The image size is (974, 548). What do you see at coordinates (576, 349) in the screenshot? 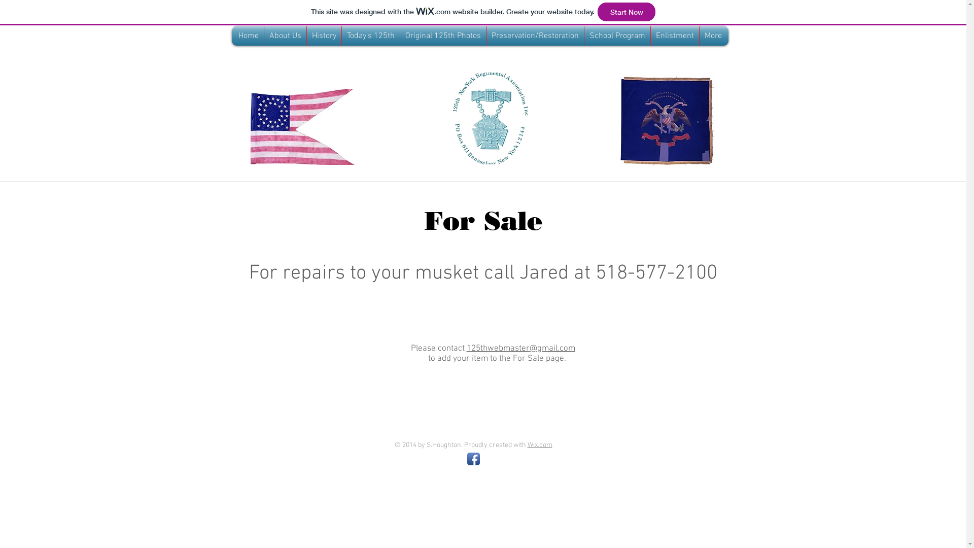
I see ` ` at bounding box center [576, 349].